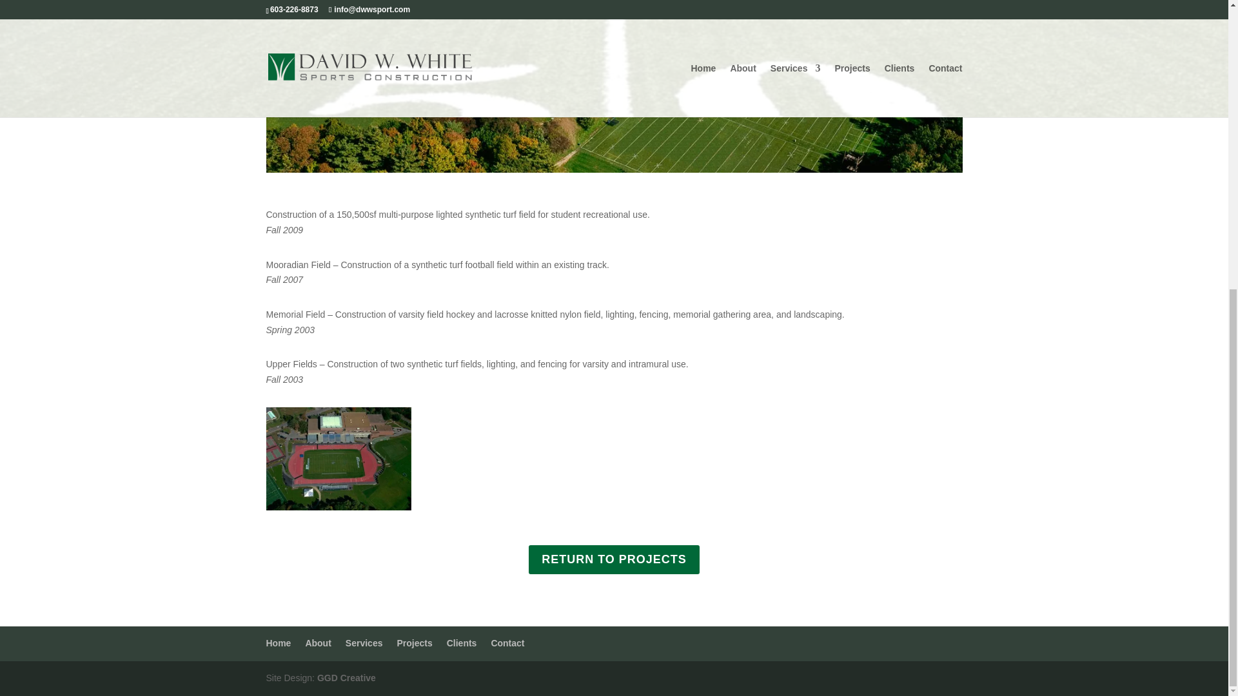 This screenshot has height=696, width=1238. Describe the element at coordinates (317, 643) in the screenshot. I see `About` at that location.